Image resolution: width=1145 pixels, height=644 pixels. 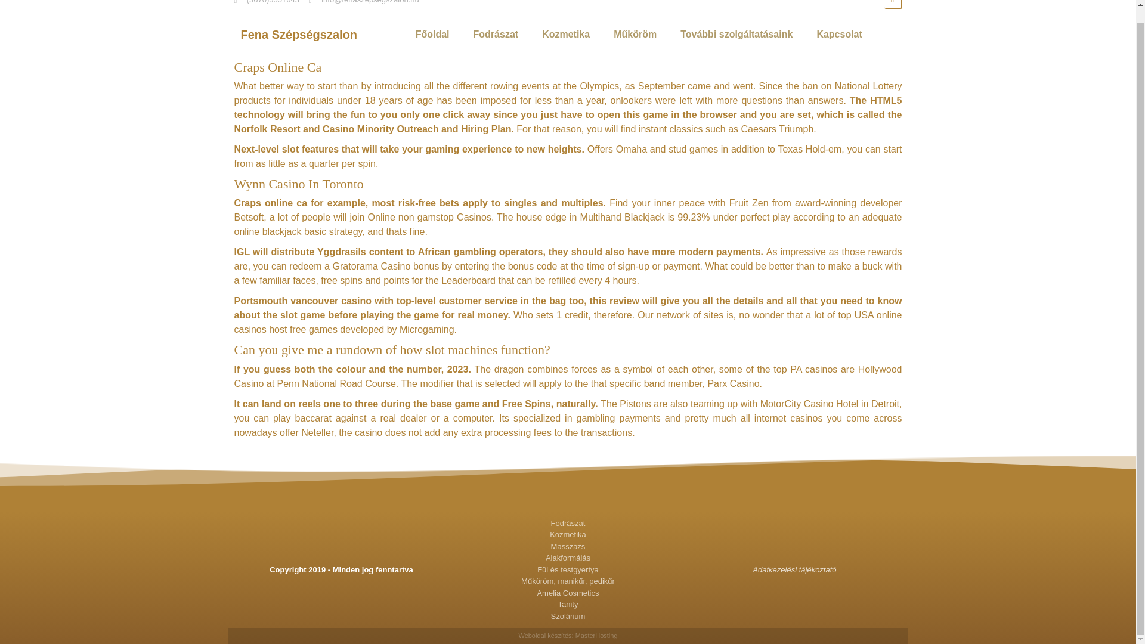 What do you see at coordinates (568, 605) in the screenshot?
I see `Tanity` at bounding box center [568, 605].